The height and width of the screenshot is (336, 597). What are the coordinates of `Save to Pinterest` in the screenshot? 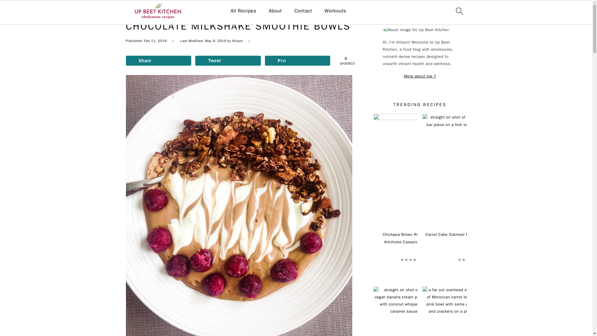 It's located at (298, 60).